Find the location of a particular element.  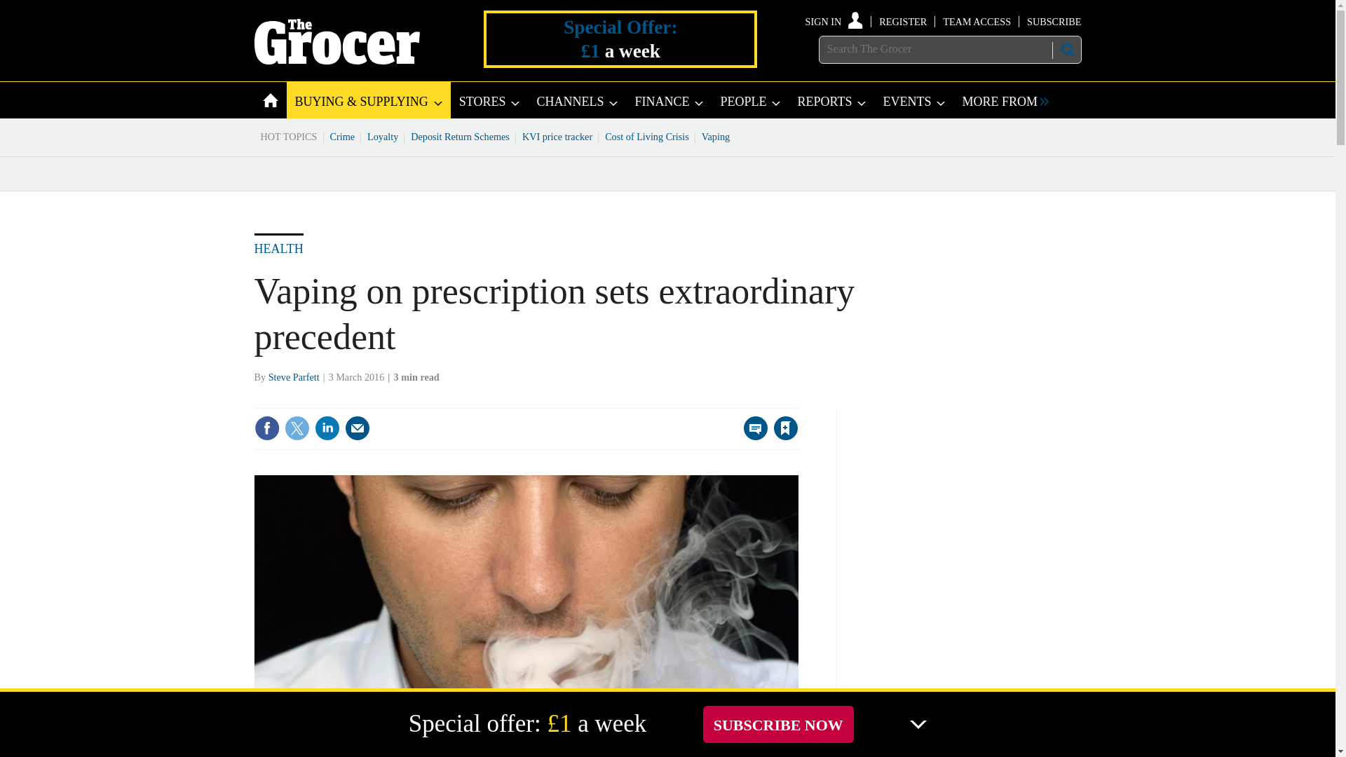

REGISTER is located at coordinates (903, 21).